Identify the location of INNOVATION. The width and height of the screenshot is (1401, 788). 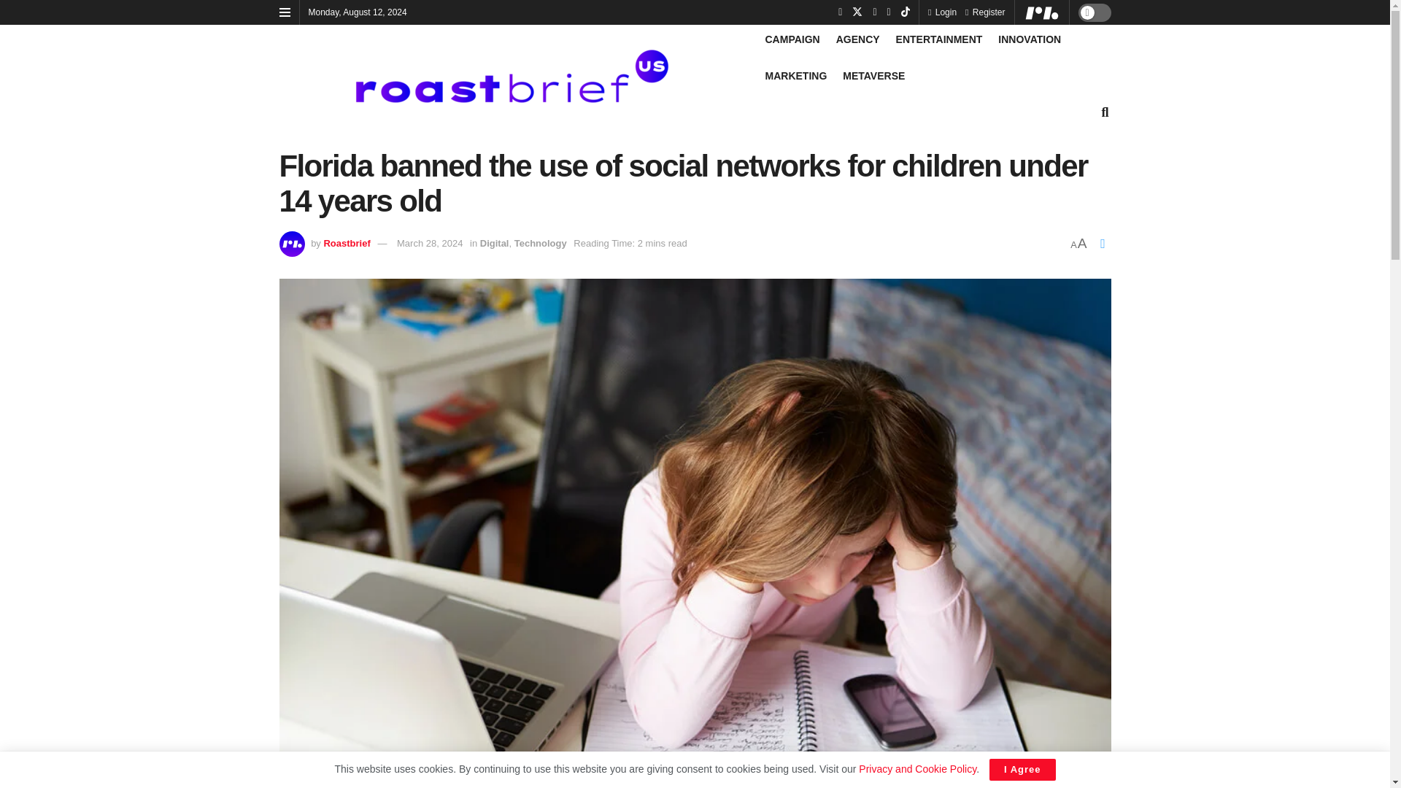
(1029, 39).